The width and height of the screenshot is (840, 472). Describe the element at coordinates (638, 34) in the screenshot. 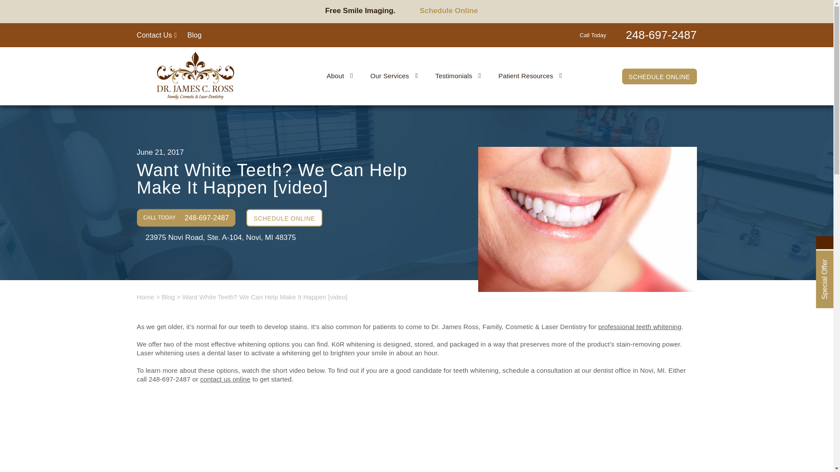

I see `Call Today248-697-2487` at that location.